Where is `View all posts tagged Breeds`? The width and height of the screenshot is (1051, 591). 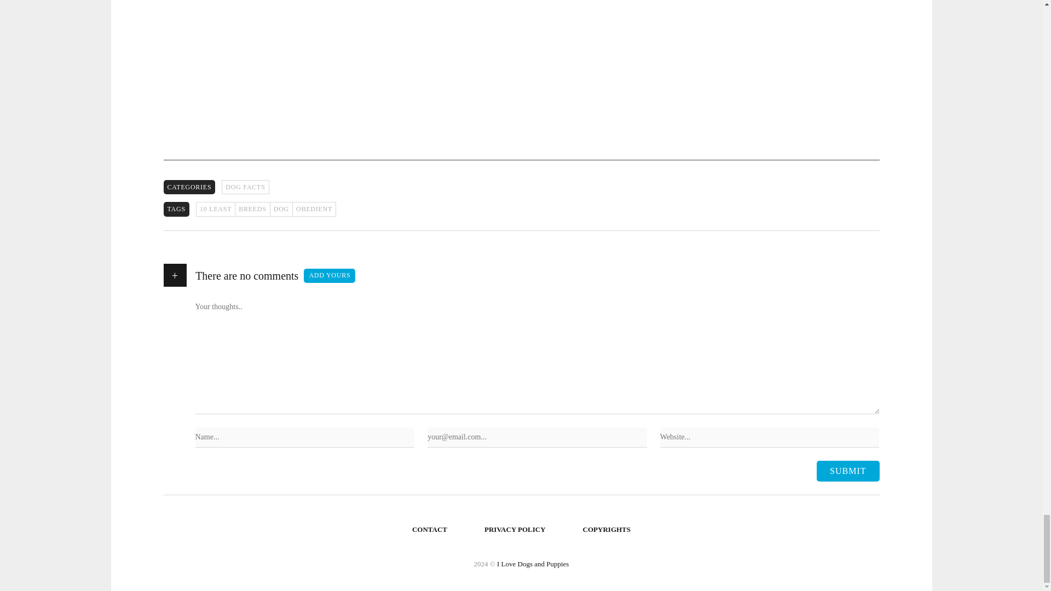 View all posts tagged Breeds is located at coordinates (252, 209).